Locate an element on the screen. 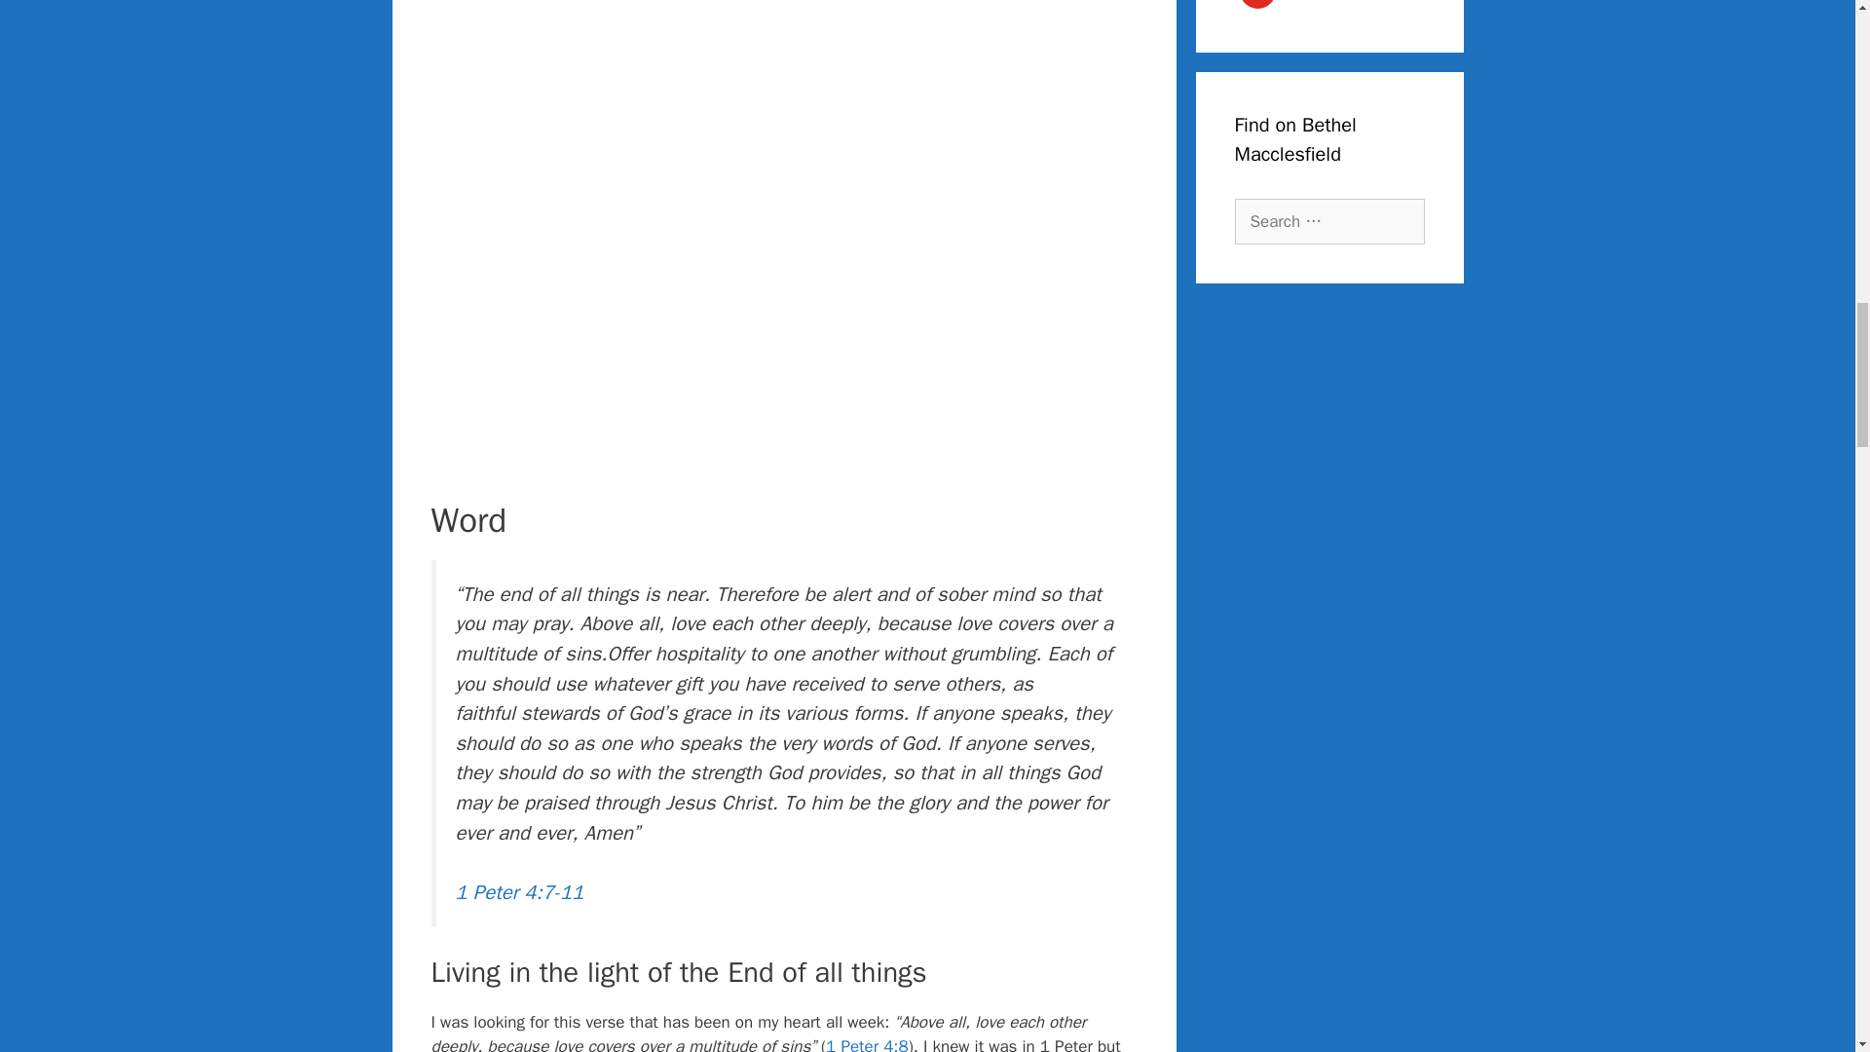 The height and width of the screenshot is (1052, 1870). Youtube is located at coordinates (1329, 7).